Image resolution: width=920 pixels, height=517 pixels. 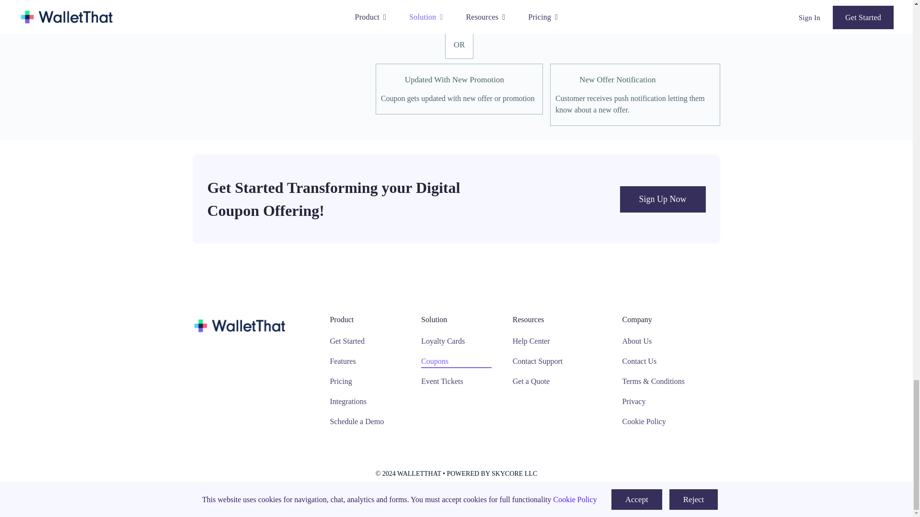 What do you see at coordinates (564, 78) in the screenshot?
I see `Notification` at bounding box center [564, 78].